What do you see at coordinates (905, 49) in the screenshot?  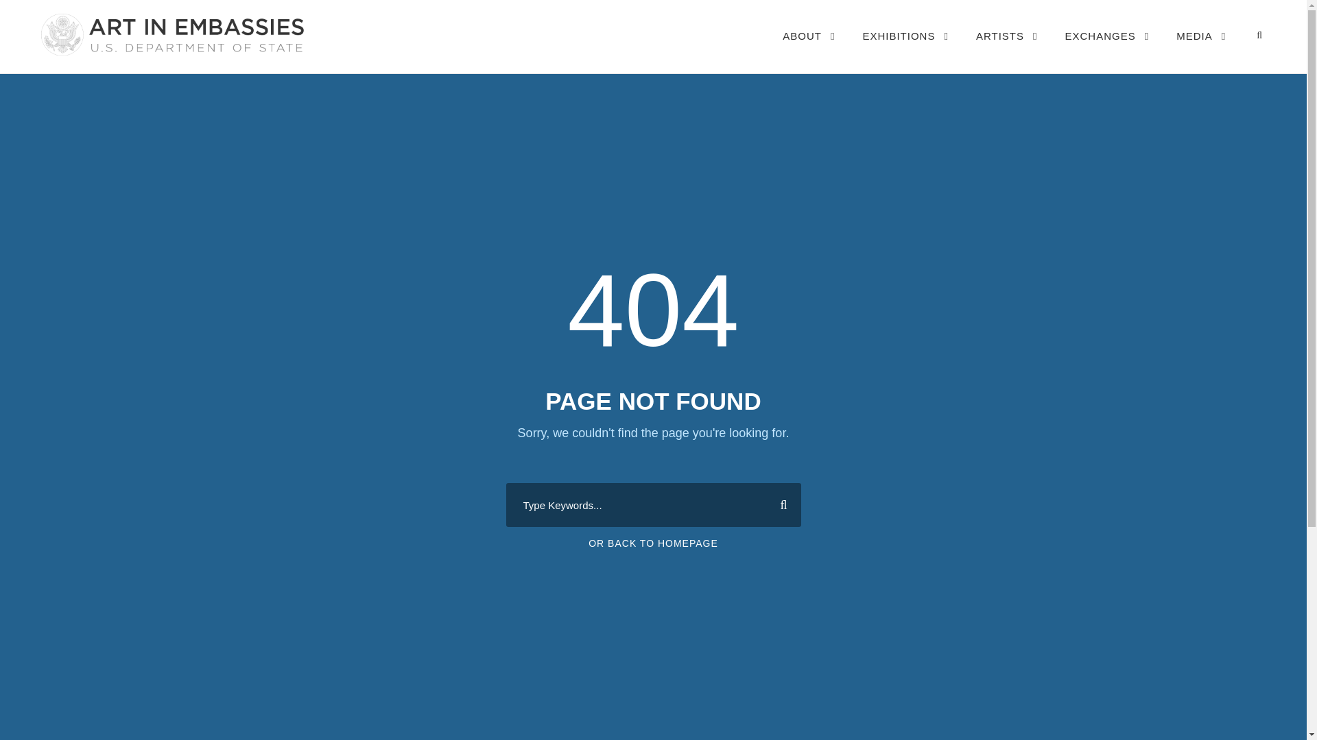 I see `EXHIBITIONS` at bounding box center [905, 49].